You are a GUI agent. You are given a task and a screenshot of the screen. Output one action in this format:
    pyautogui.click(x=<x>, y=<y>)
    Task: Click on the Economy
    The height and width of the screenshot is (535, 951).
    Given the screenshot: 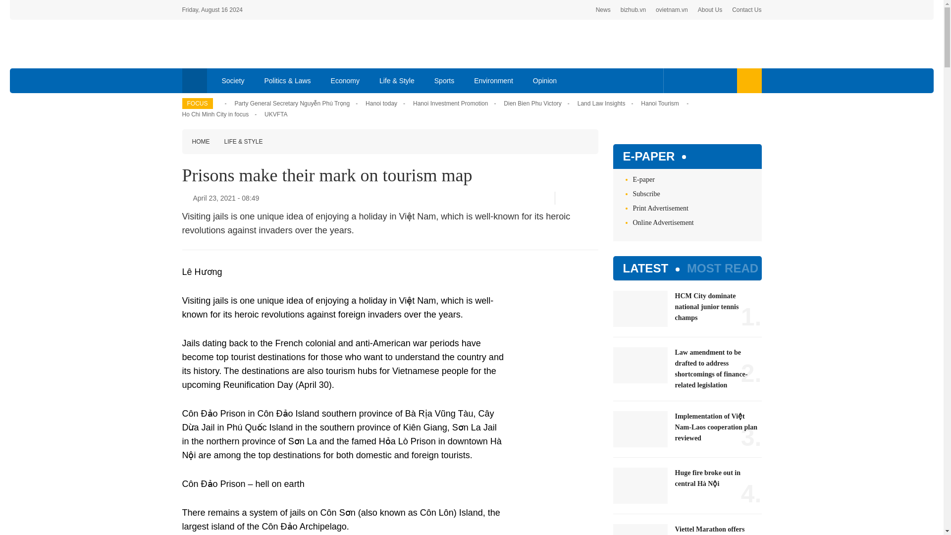 What is the action you would take?
    pyautogui.click(x=345, y=80)
    